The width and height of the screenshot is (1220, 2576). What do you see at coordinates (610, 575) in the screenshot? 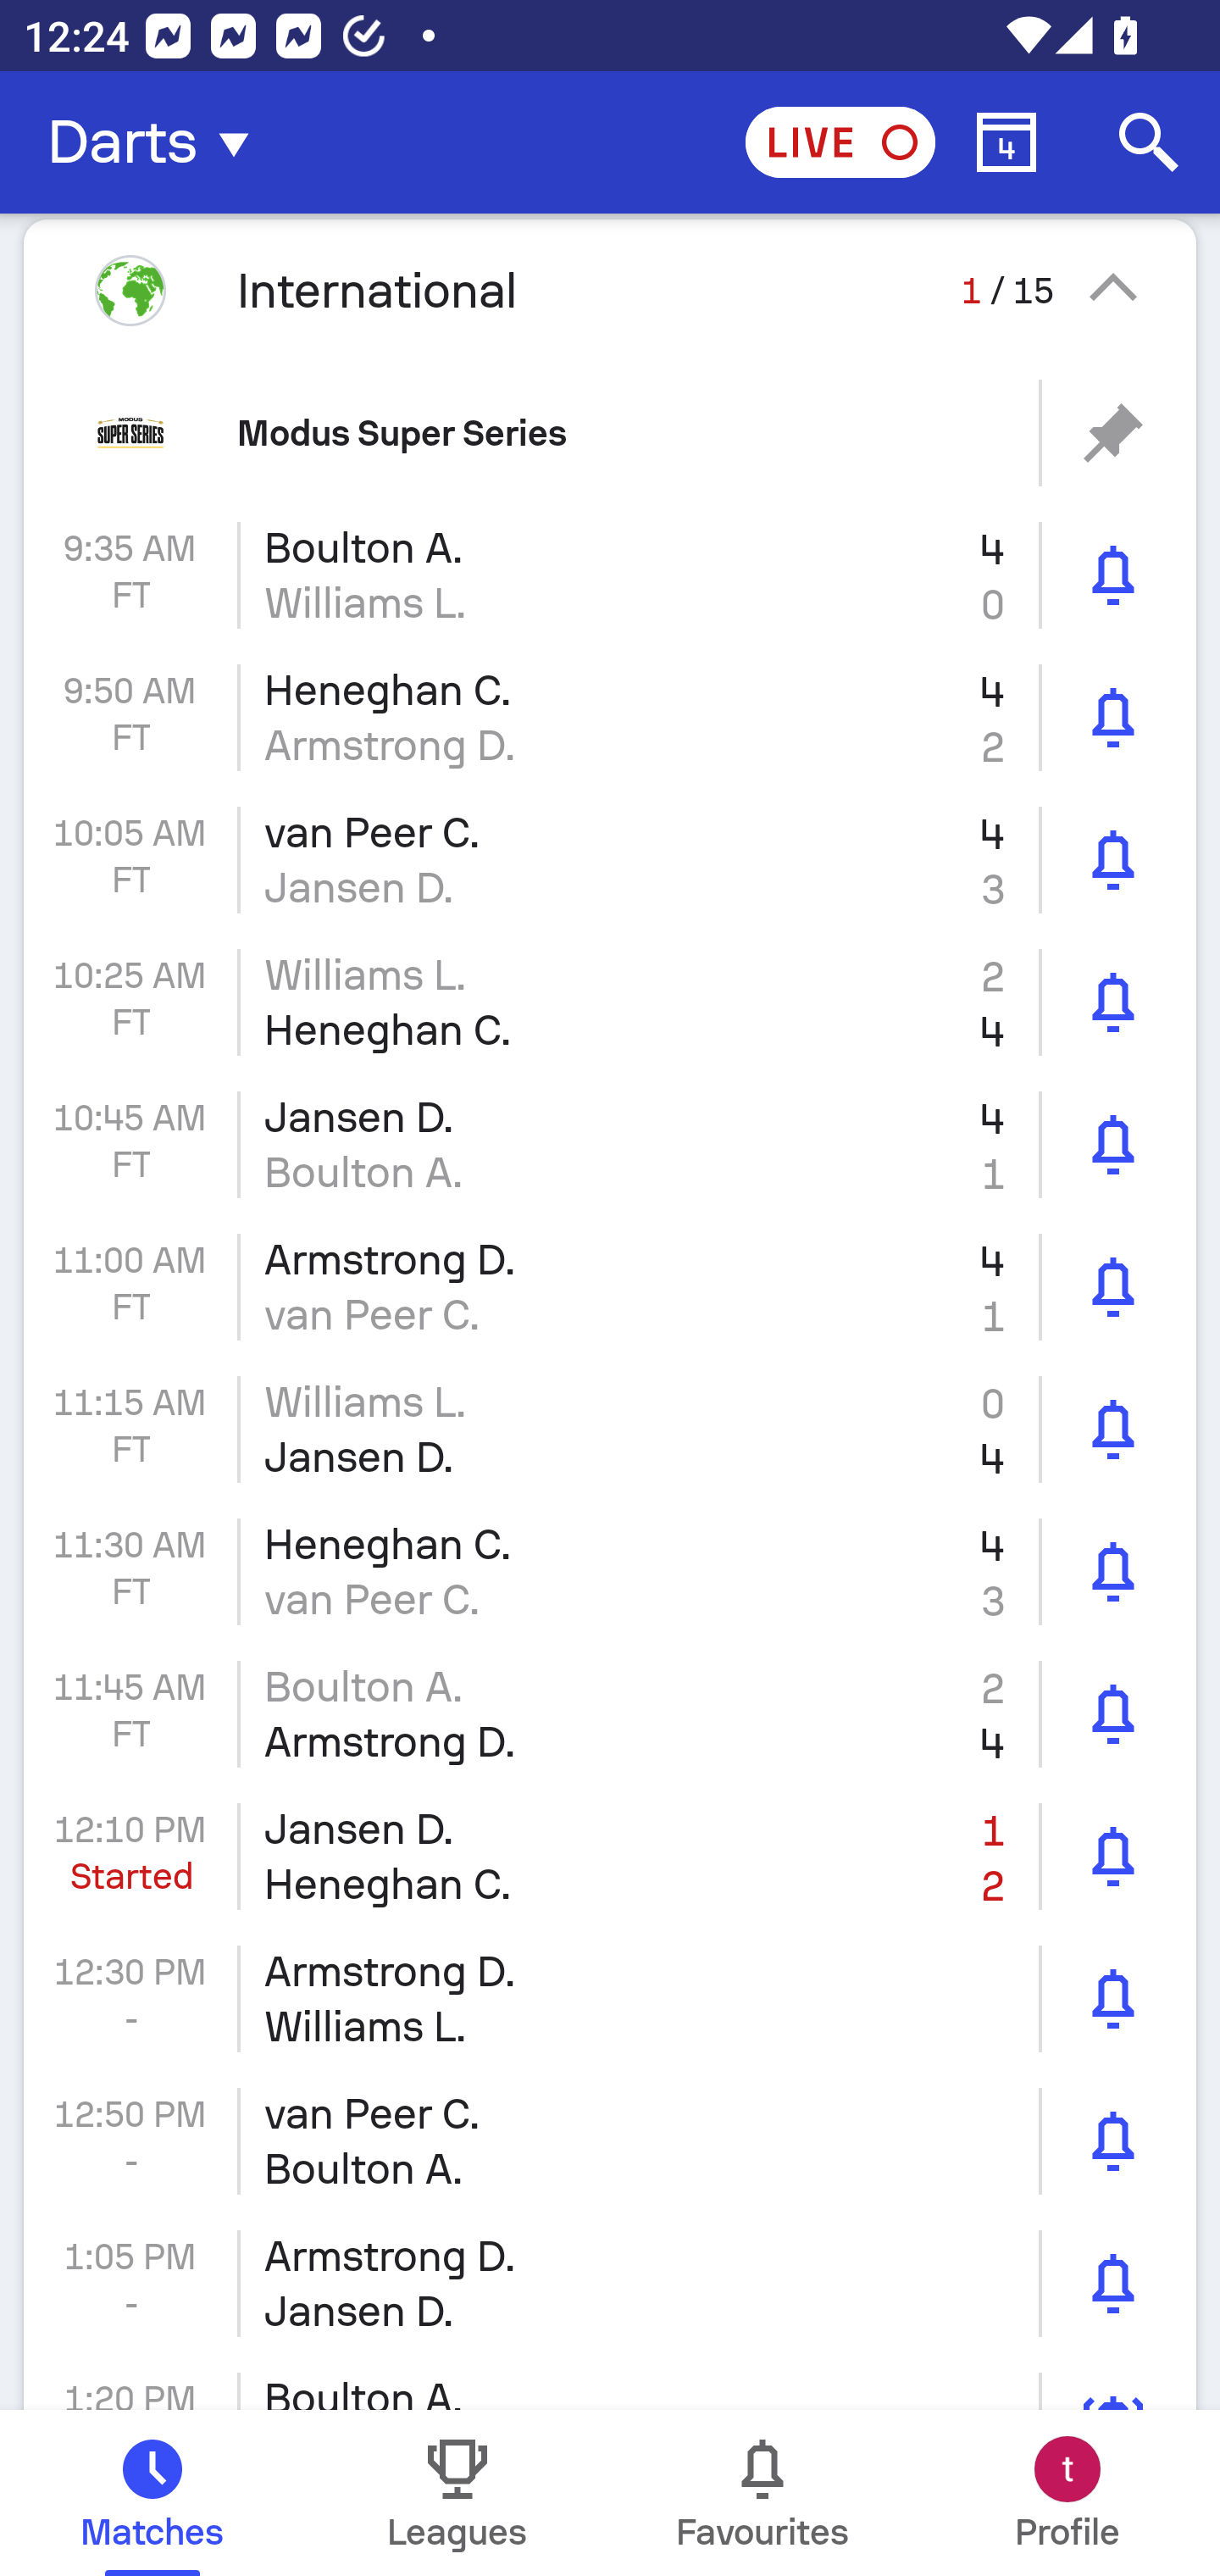
I see `9:35 AM FT Boulton A. 4 Williams L. 0` at bounding box center [610, 575].